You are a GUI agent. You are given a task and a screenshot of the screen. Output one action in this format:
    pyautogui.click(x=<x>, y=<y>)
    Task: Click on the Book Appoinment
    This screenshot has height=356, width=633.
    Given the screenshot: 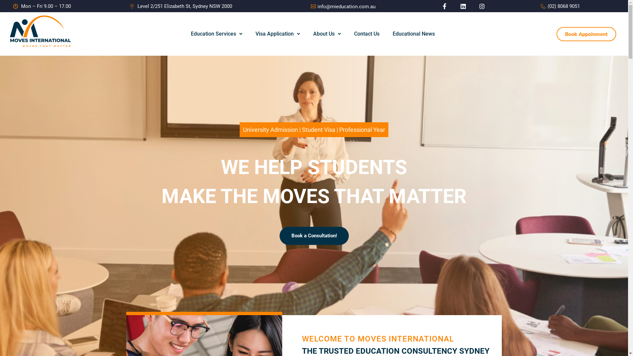 What is the action you would take?
    pyautogui.click(x=586, y=34)
    